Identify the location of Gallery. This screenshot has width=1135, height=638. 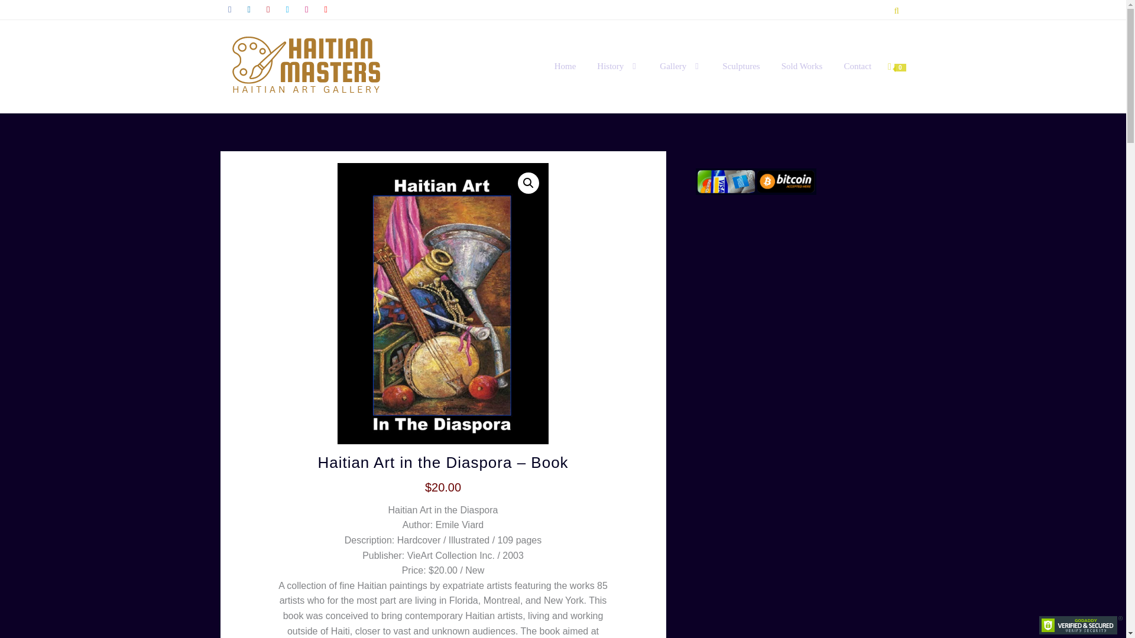
(680, 66).